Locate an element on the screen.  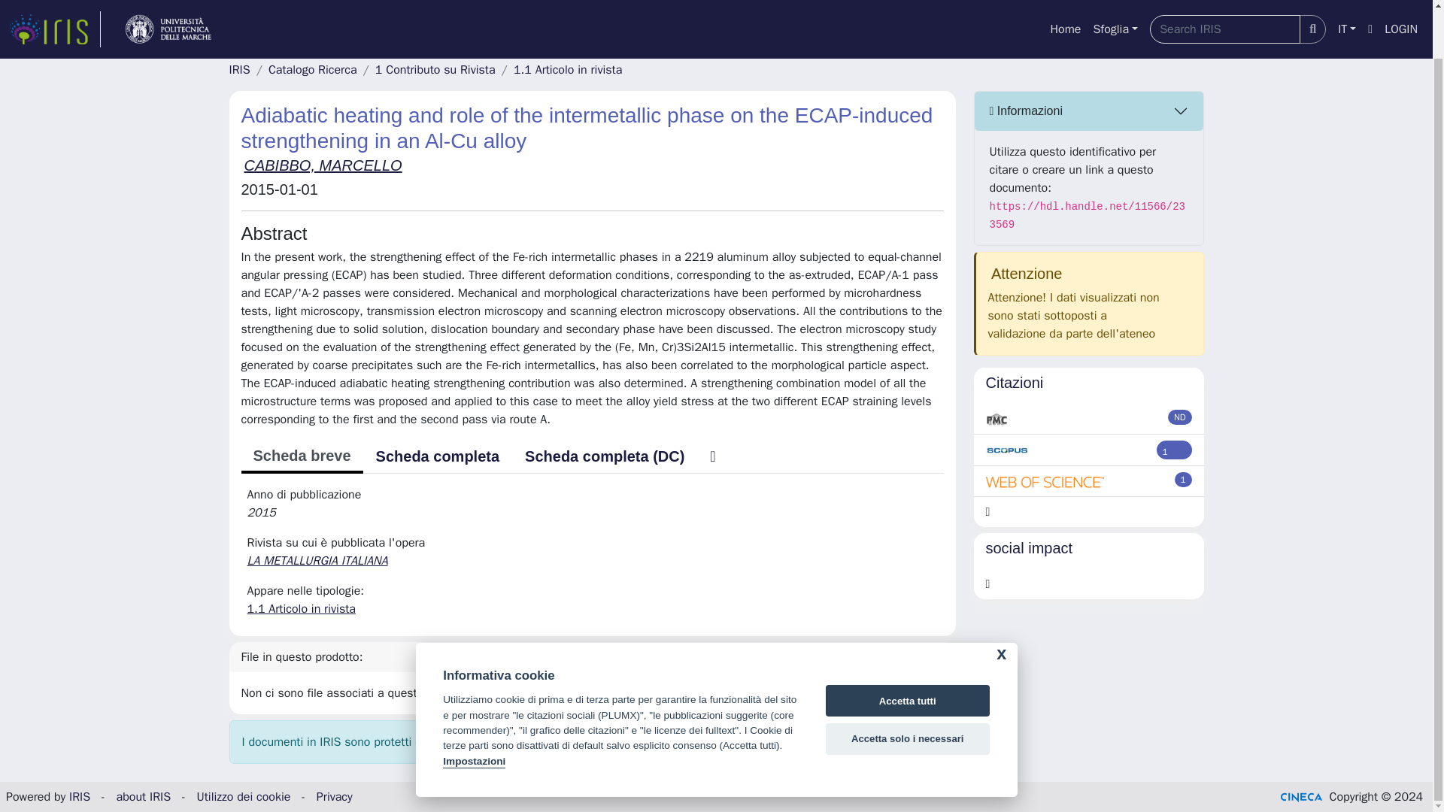
LA METALLURGIA ITALIANA is located at coordinates (318, 561).